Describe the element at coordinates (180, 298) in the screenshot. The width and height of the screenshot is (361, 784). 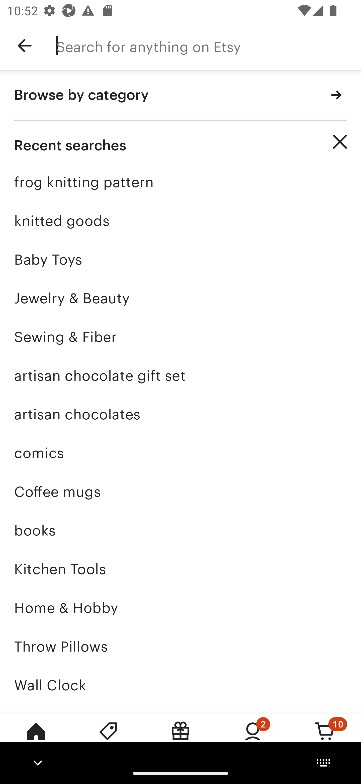
I see `Jewelry & Beauty` at that location.